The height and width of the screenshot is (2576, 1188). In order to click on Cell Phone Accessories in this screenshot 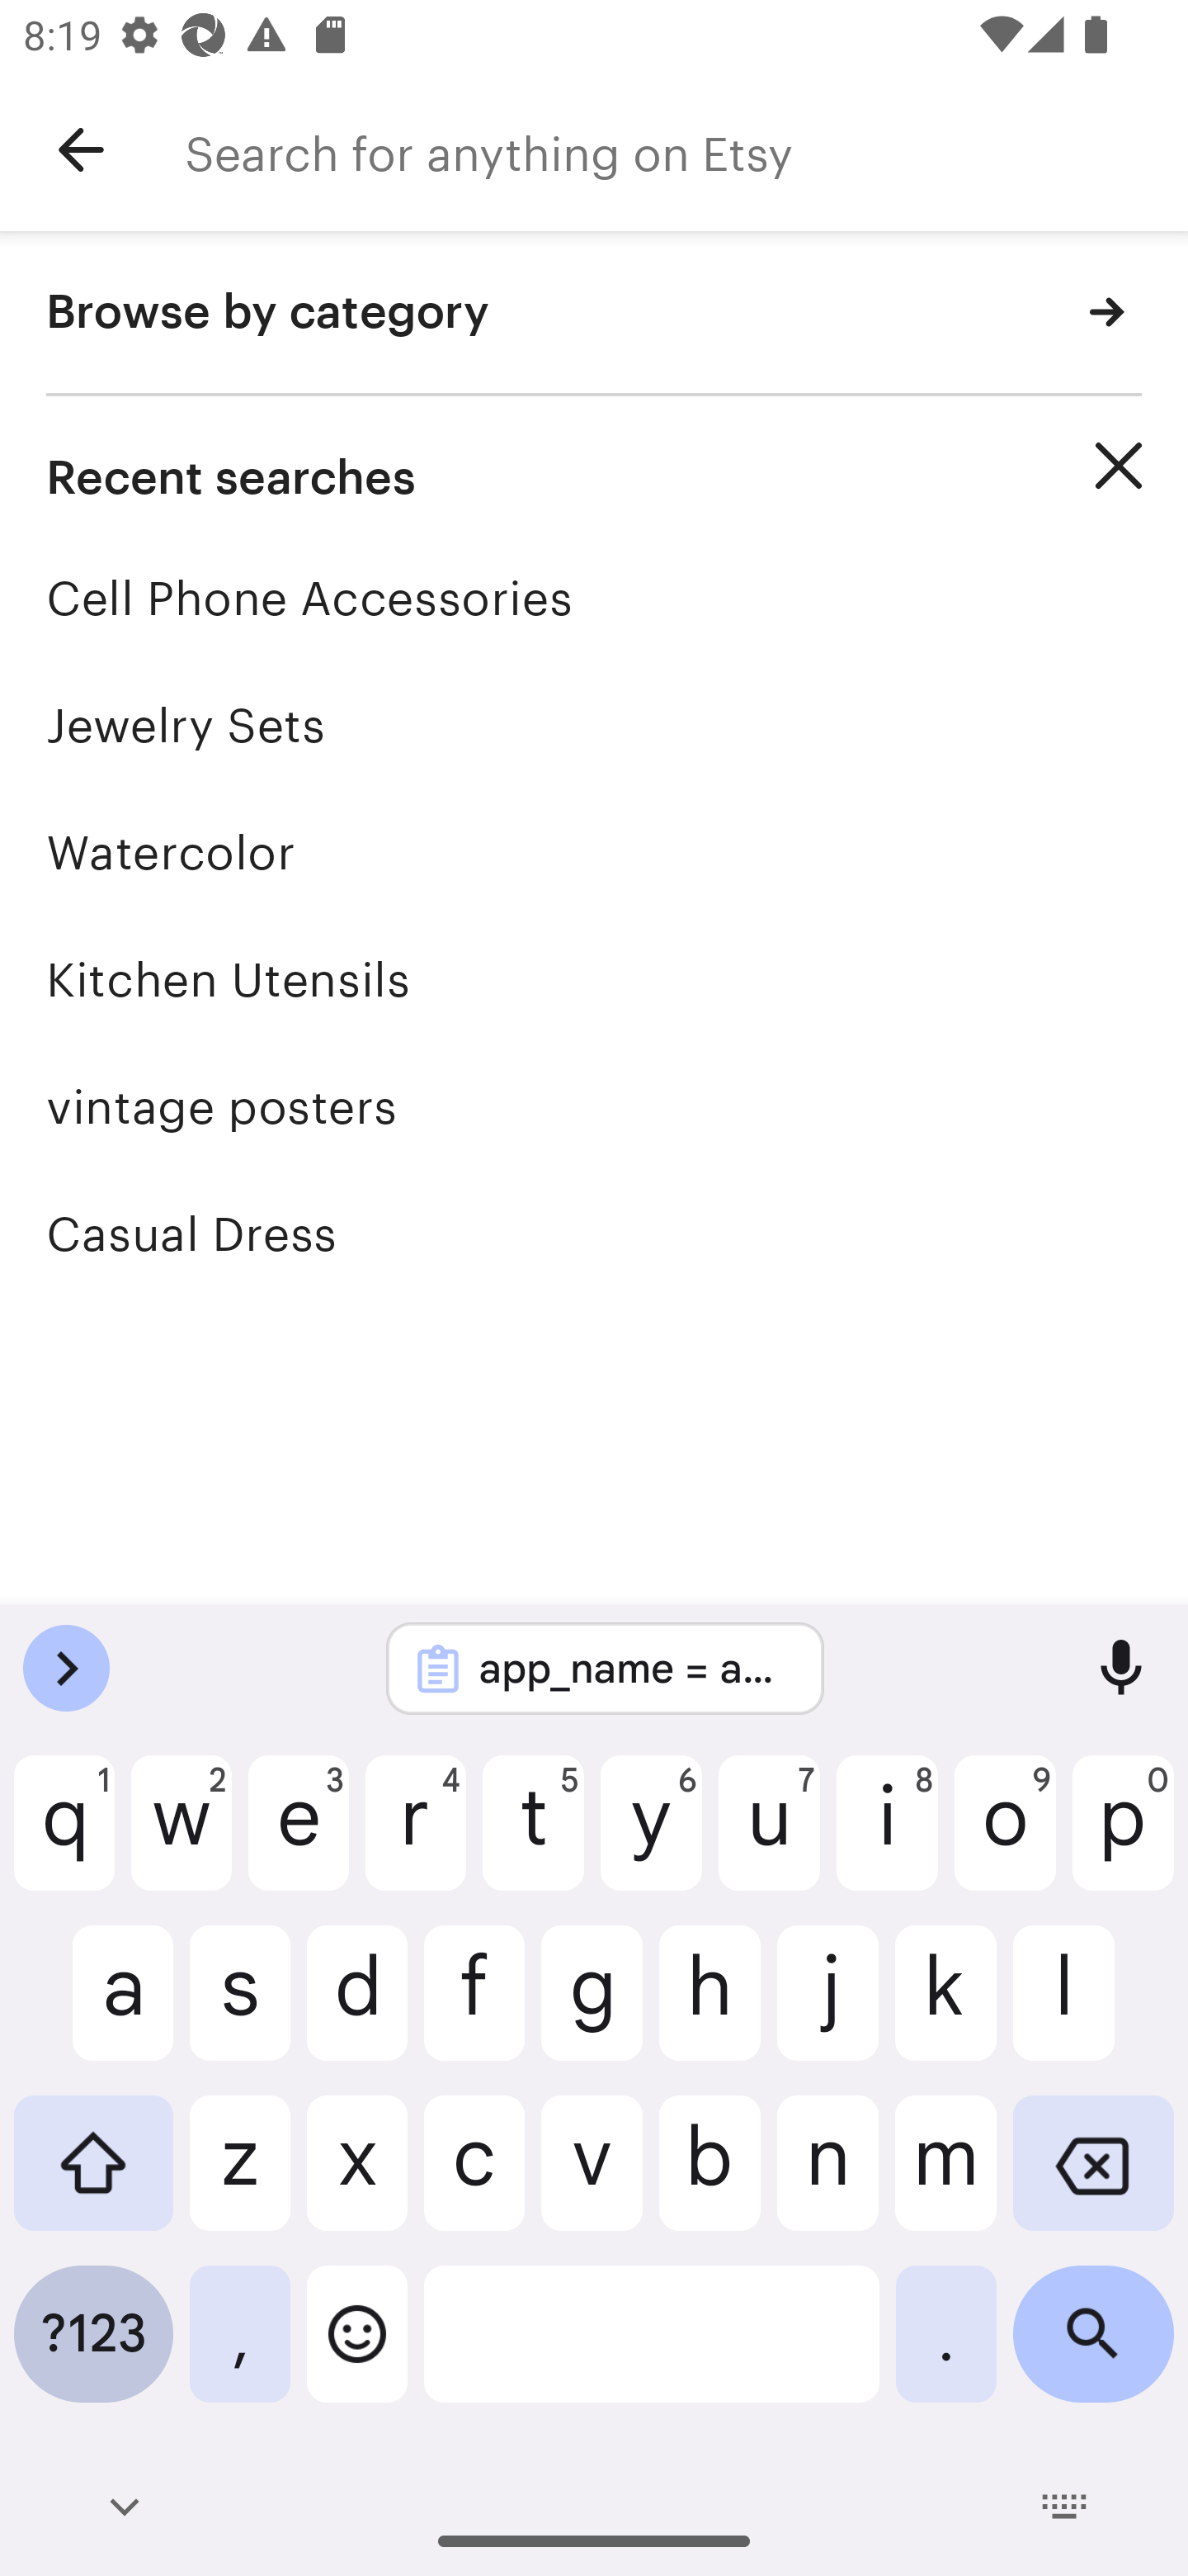, I will do `click(594, 598)`.